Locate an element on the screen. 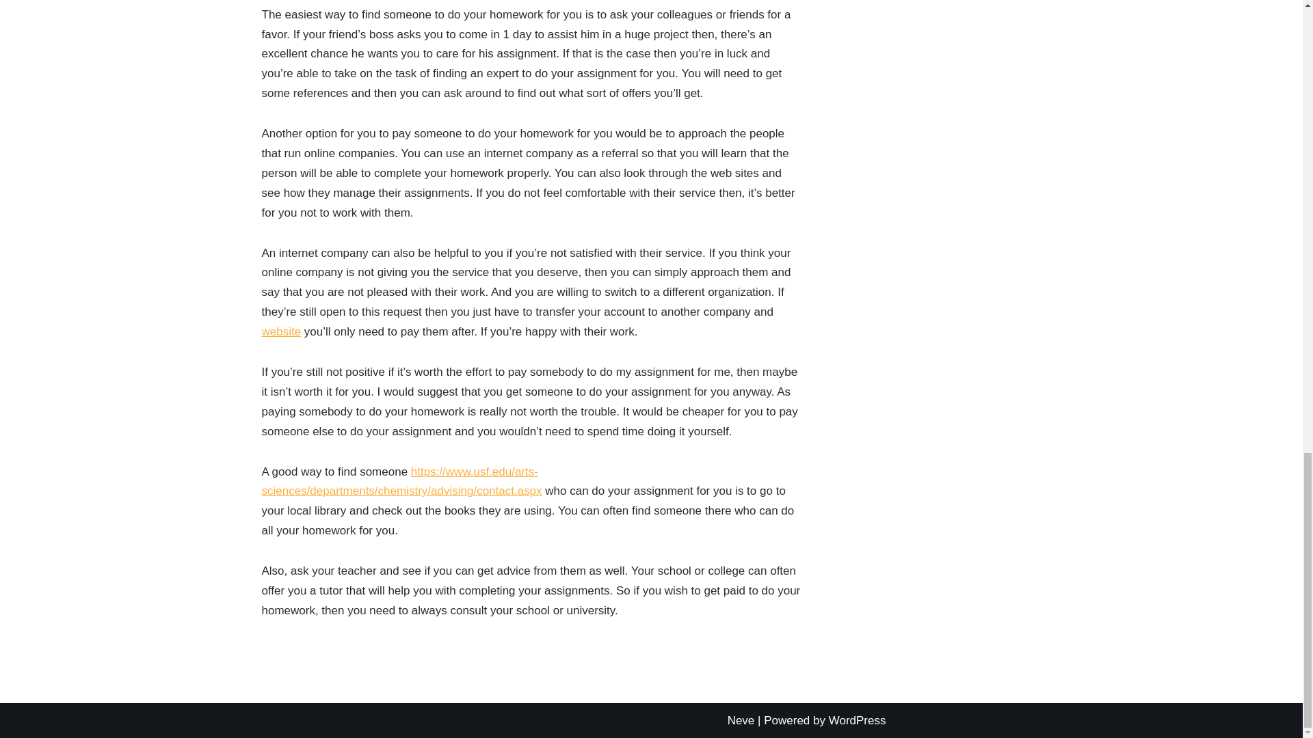 Image resolution: width=1313 pixels, height=738 pixels. website is located at coordinates (280, 331).